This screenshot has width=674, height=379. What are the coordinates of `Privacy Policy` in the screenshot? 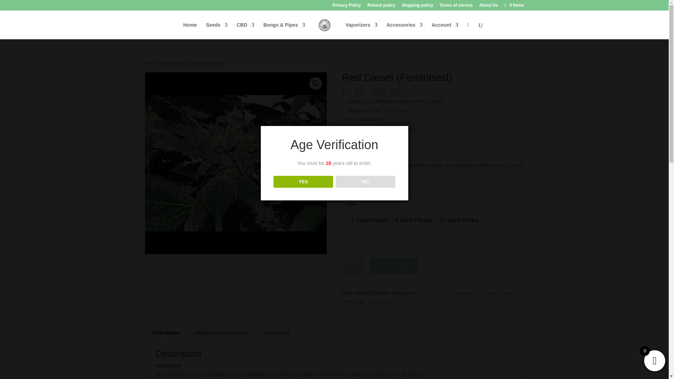 It's located at (346, 7).